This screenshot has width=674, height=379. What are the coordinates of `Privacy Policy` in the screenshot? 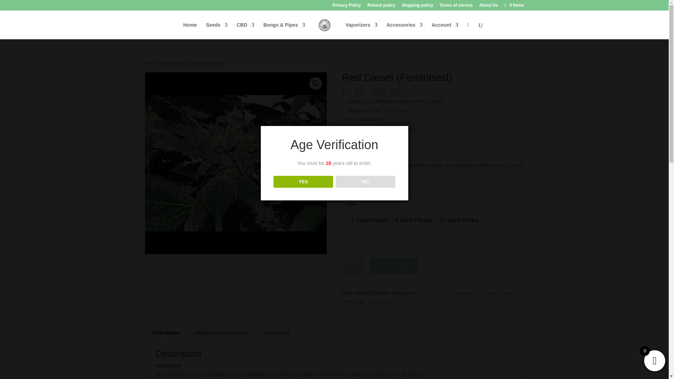 It's located at (346, 7).